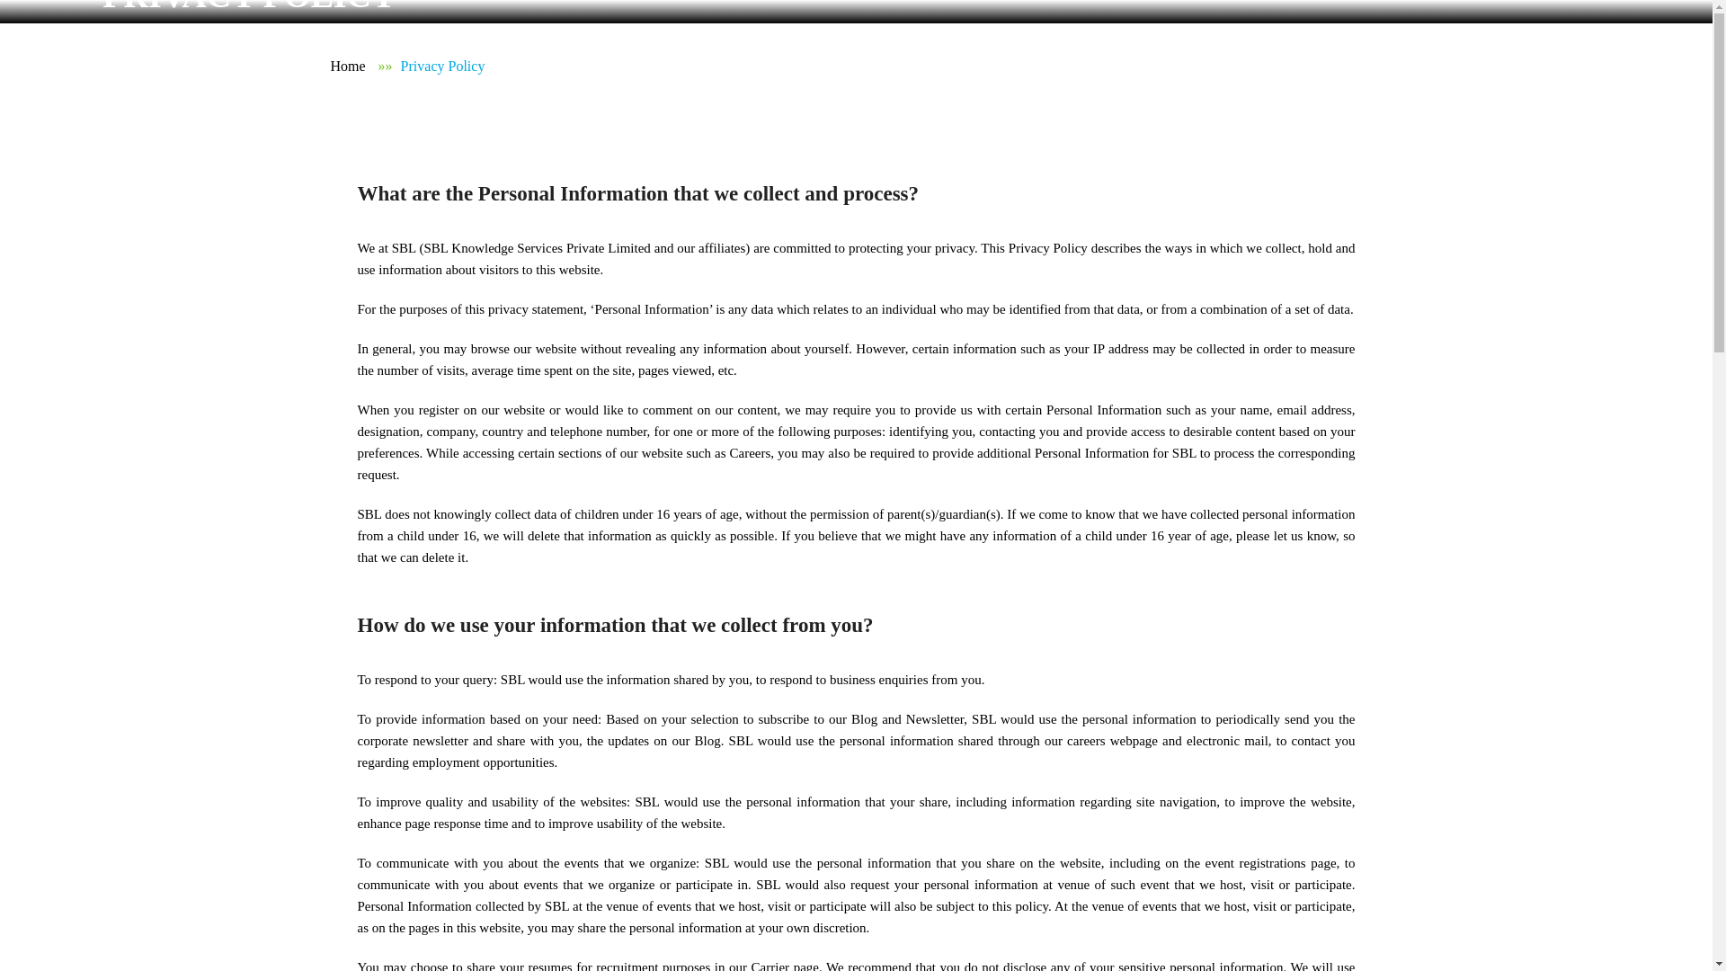 The image size is (1726, 971). I want to click on Contact Us, so click(1487, 67).